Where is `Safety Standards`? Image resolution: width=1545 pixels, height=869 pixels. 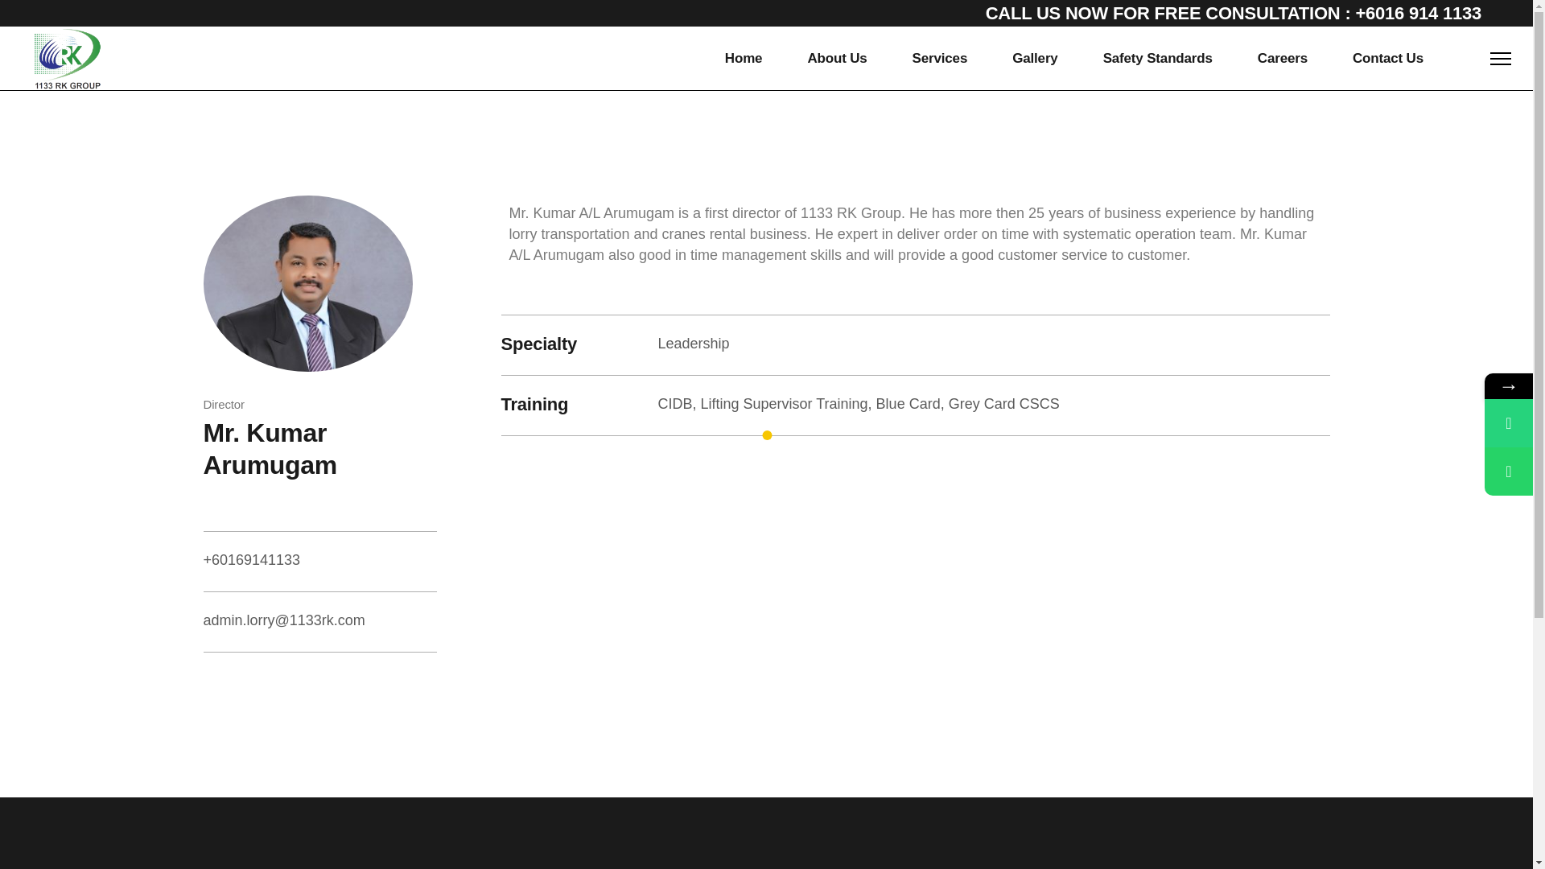 Safety Standards is located at coordinates (1157, 58).